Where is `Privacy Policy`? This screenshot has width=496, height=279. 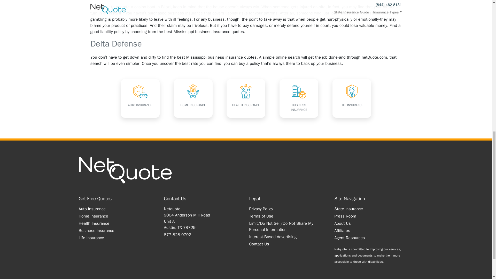 Privacy Policy is located at coordinates (261, 209).